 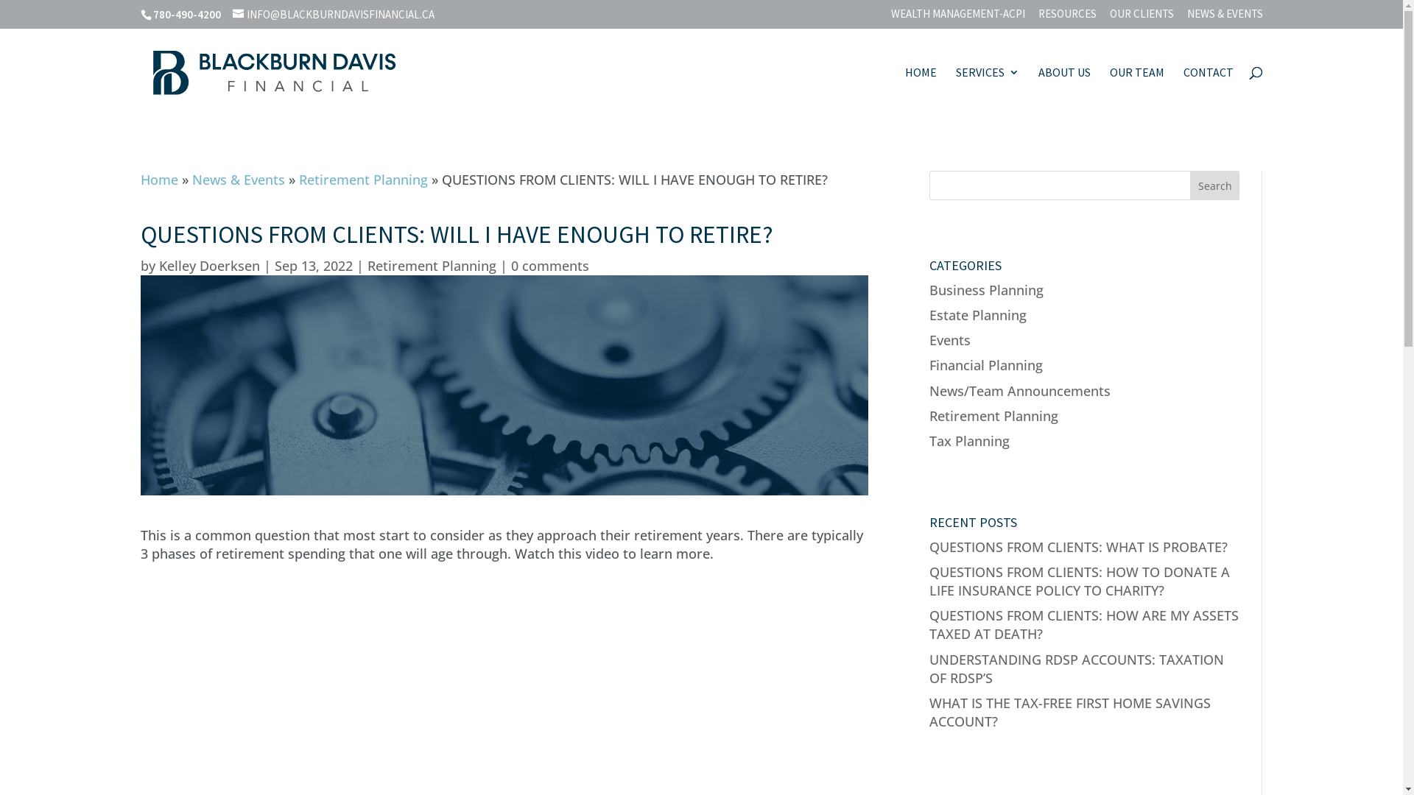 What do you see at coordinates (1215, 185) in the screenshot?
I see `Search` at bounding box center [1215, 185].